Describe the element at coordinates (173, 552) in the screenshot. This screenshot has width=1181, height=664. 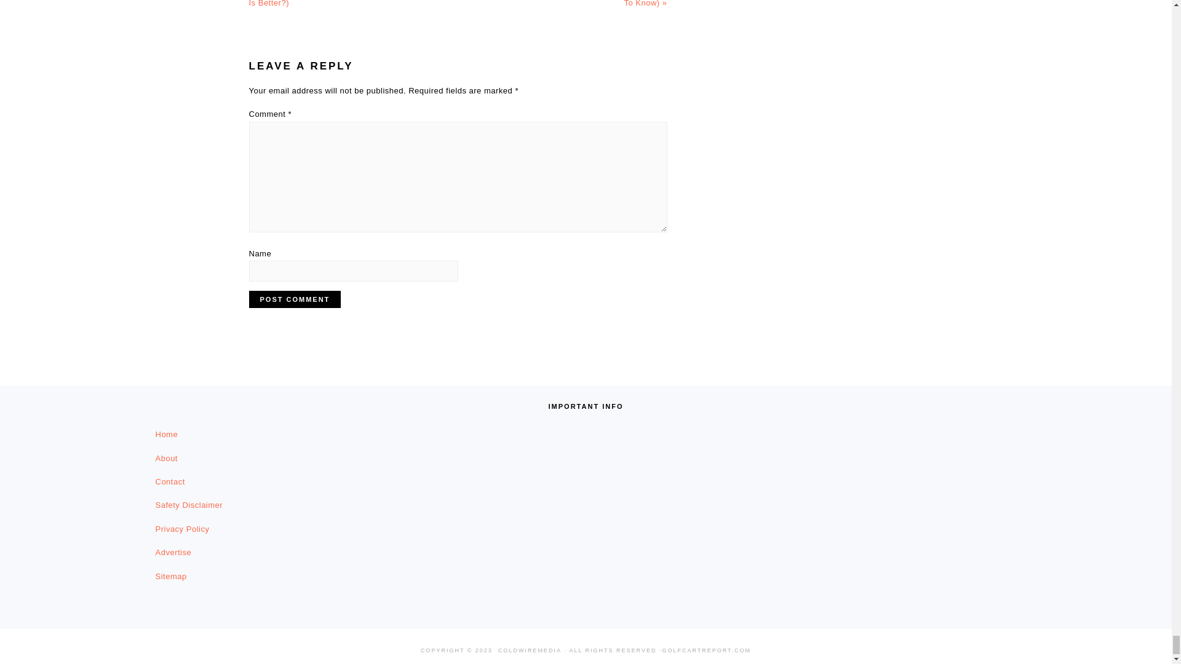
I see `Advertise` at that location.